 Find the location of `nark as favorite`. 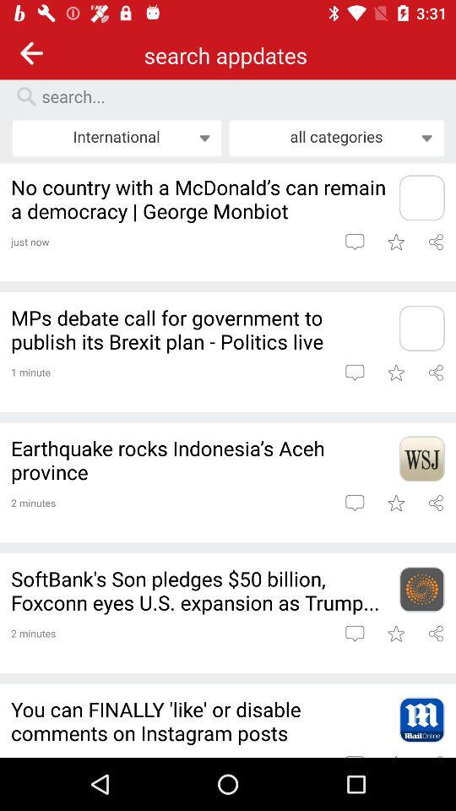

nark as favorite is located at coordinates (395, 503).